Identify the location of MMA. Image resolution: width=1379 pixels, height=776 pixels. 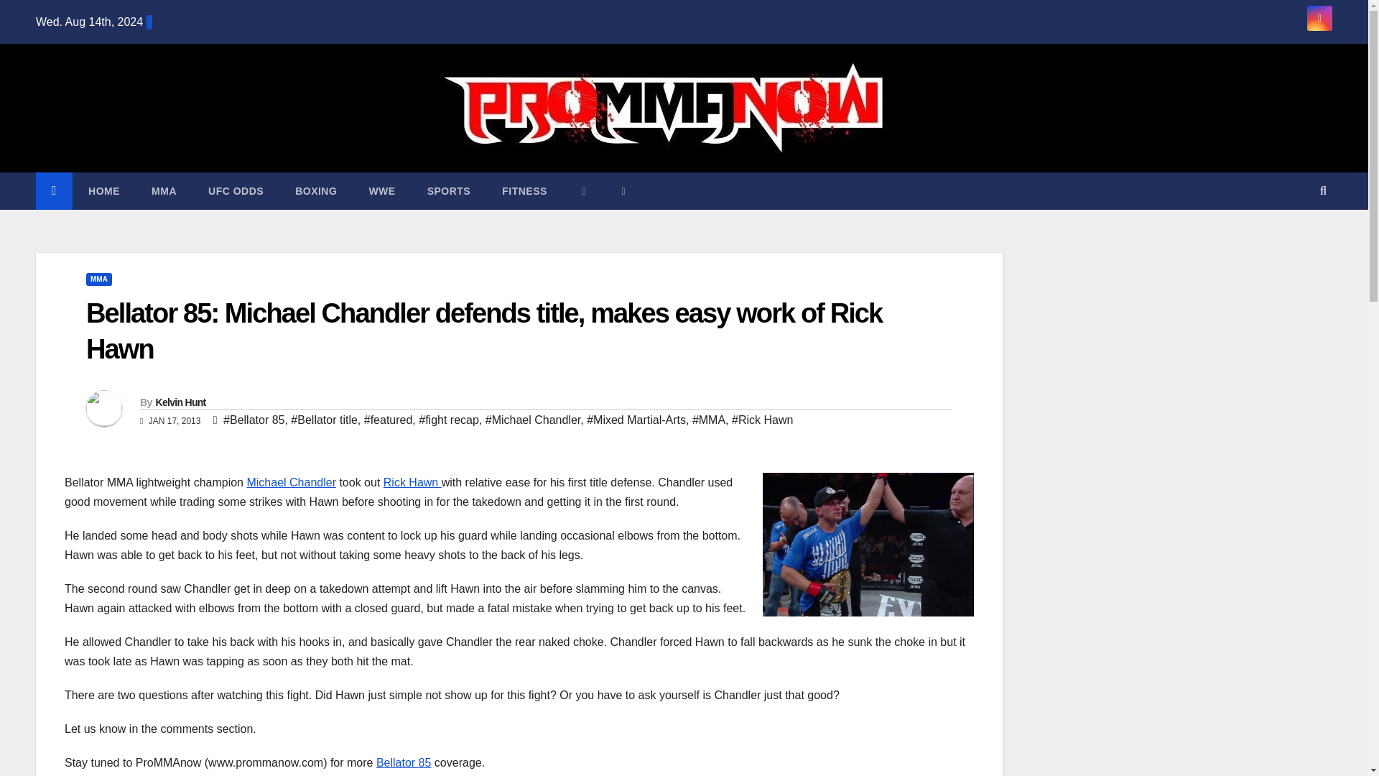
(98, 280).